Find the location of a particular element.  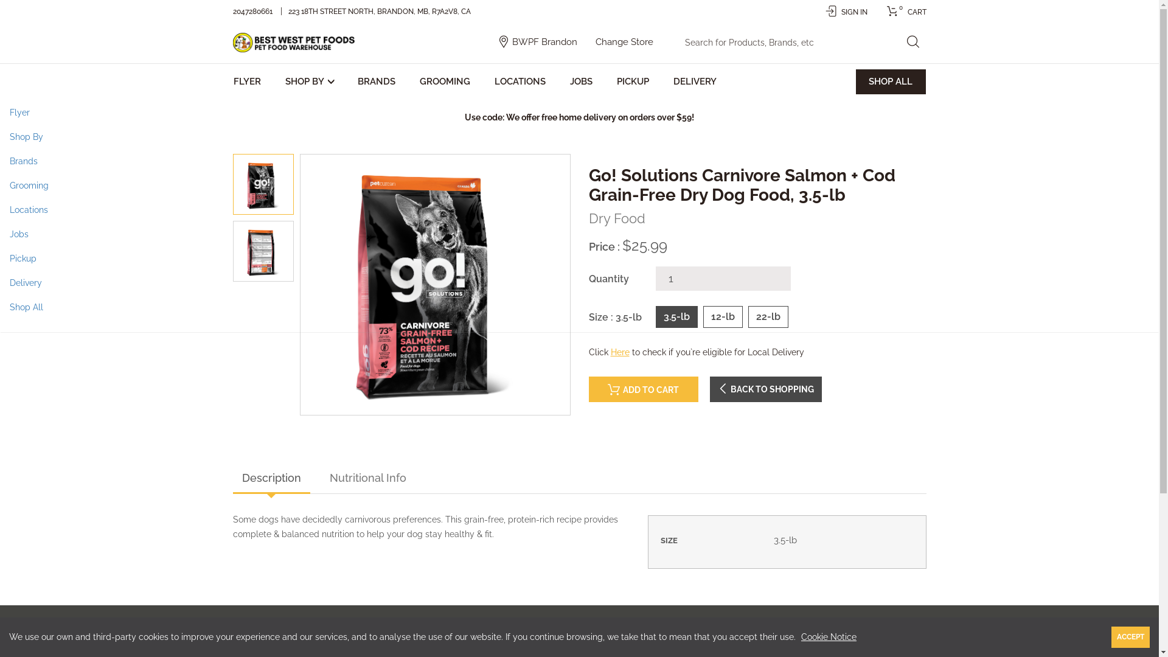

ADD TO CART is located at coordinates (644, 389).